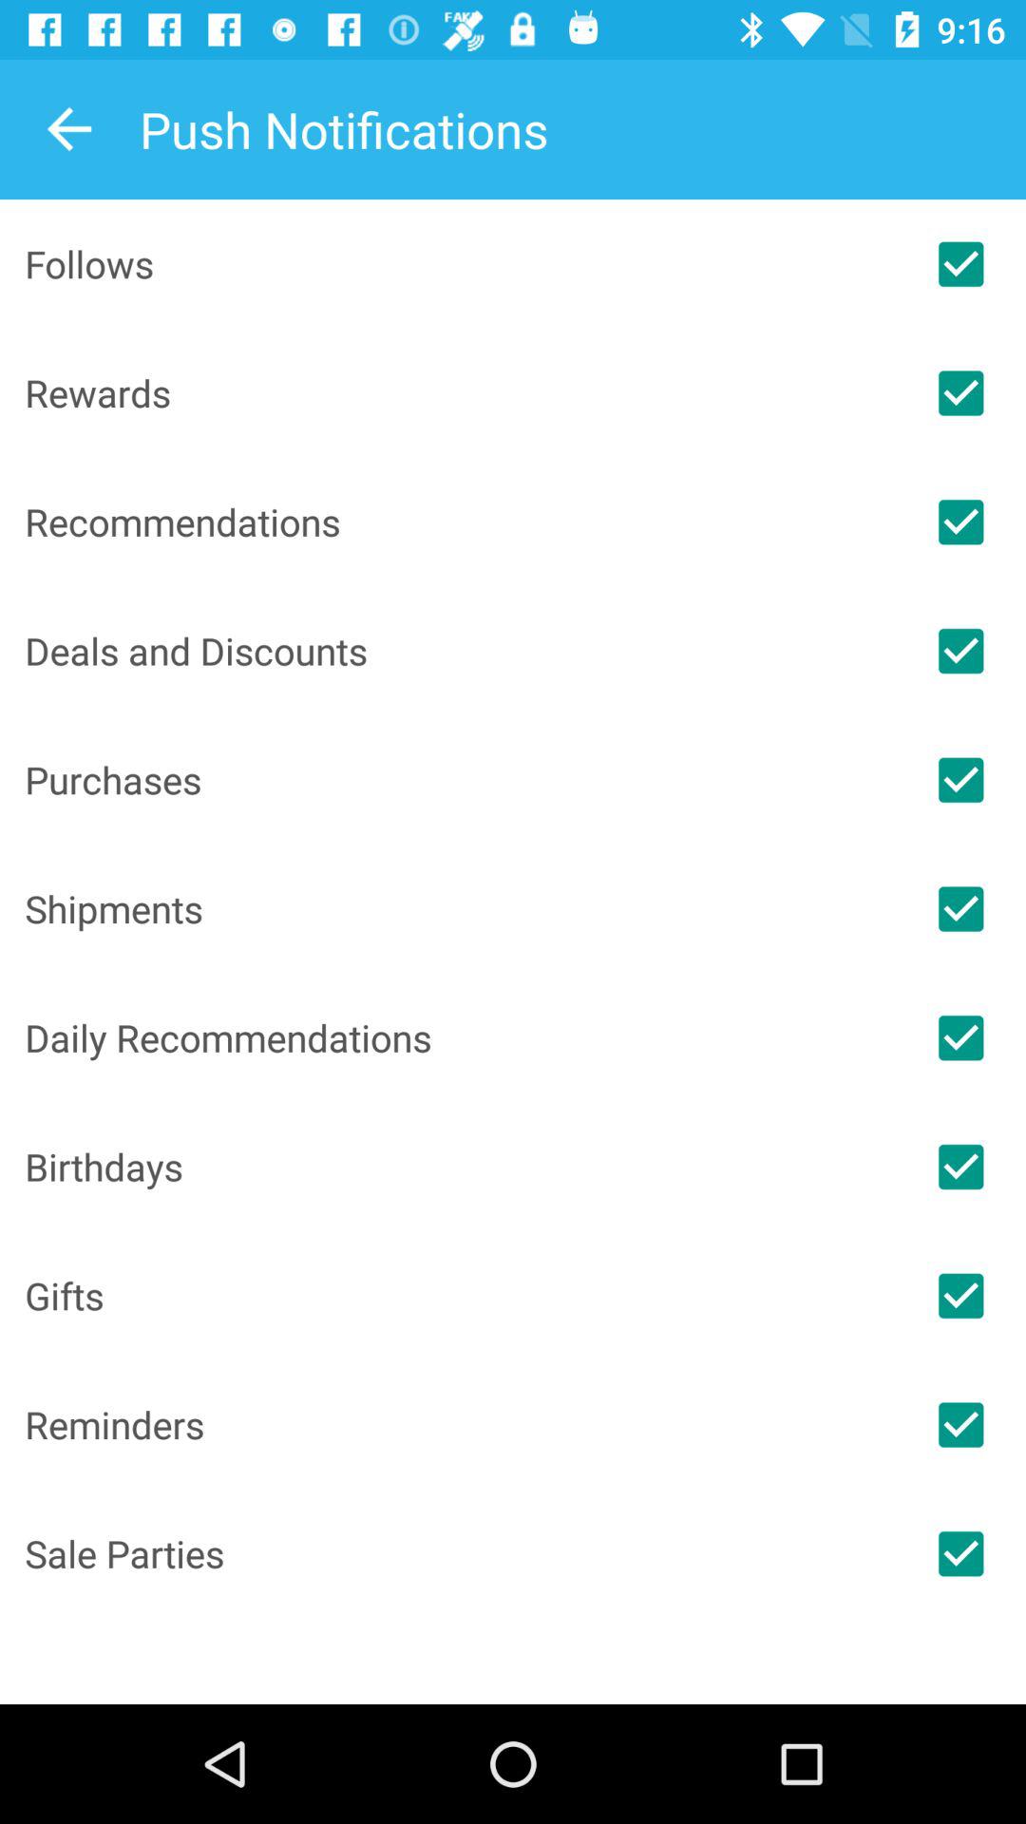  What do you see at coordinates (460, 264) in the screenshot?
I see `click the item above the rewards` at bounding box center [460, 264].